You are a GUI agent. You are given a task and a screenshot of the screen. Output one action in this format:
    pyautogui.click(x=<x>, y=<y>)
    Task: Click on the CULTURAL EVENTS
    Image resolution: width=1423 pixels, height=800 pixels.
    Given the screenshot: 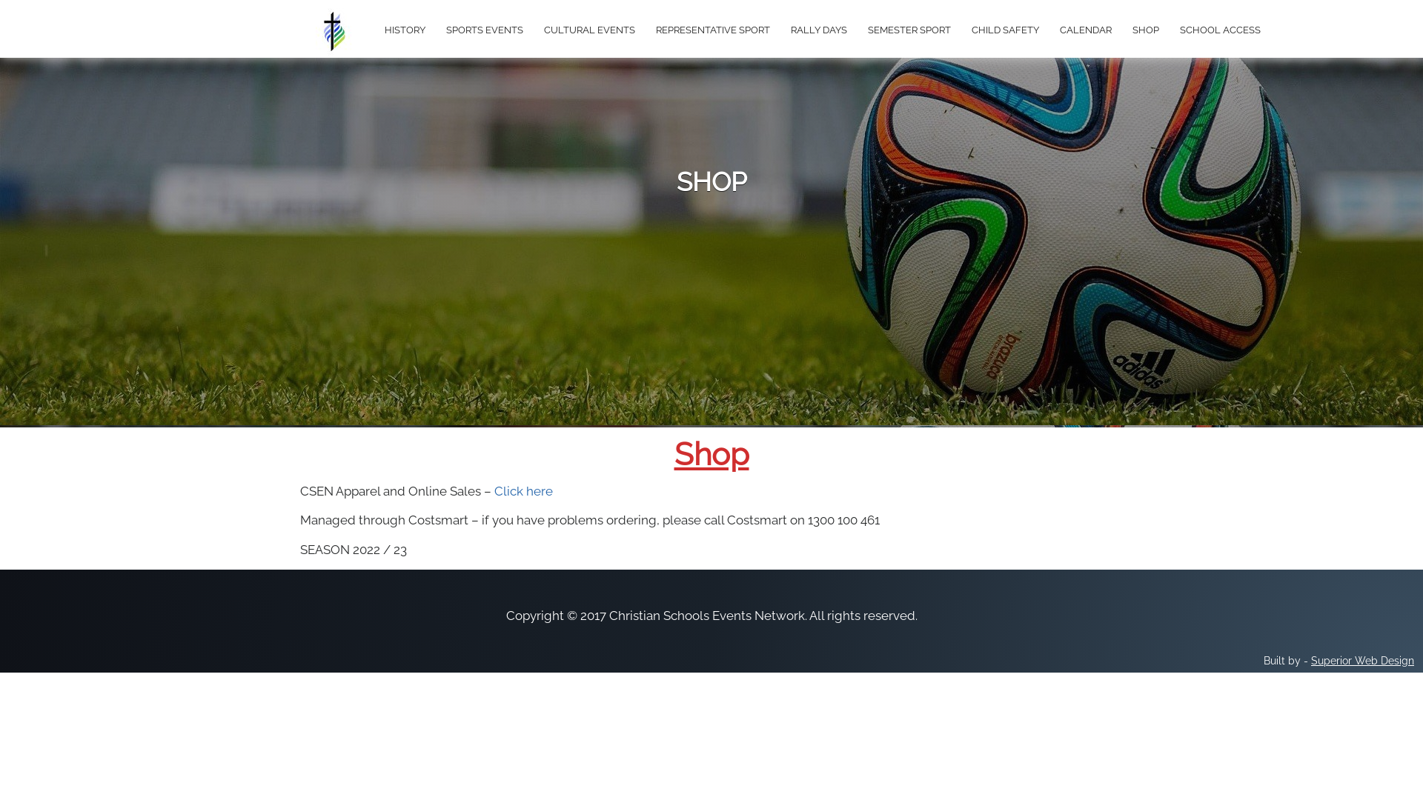 What is the action you would take?
    pyautogui.click(x=590, y=30)
    